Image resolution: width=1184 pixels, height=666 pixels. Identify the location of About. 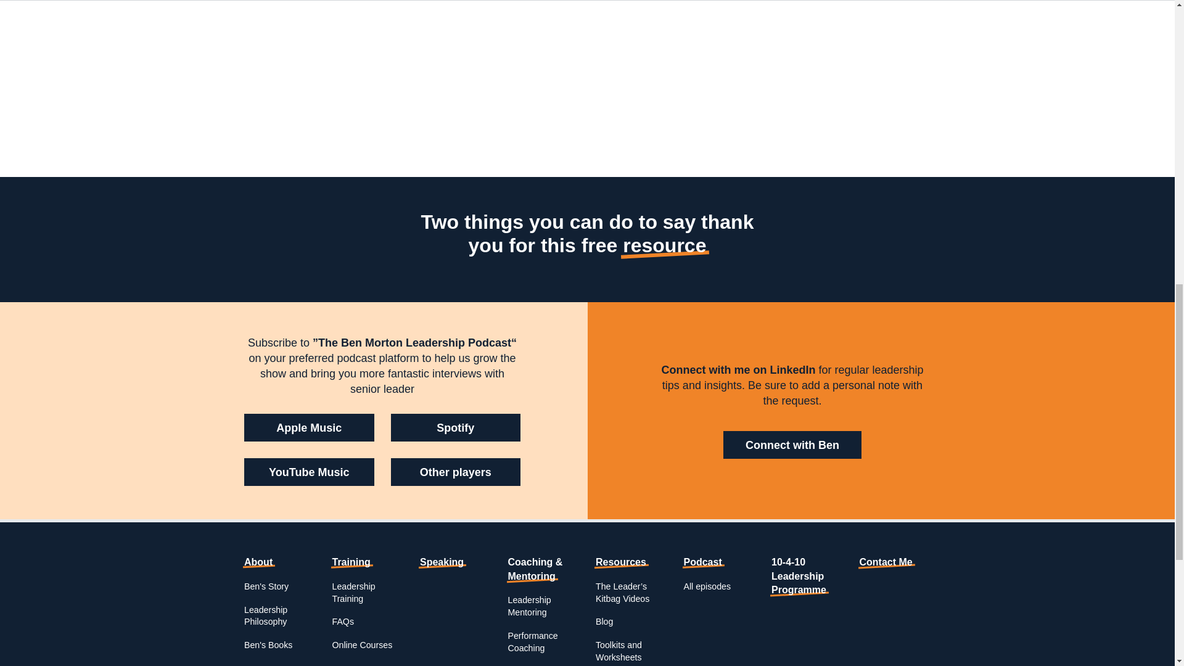
(258, 562).